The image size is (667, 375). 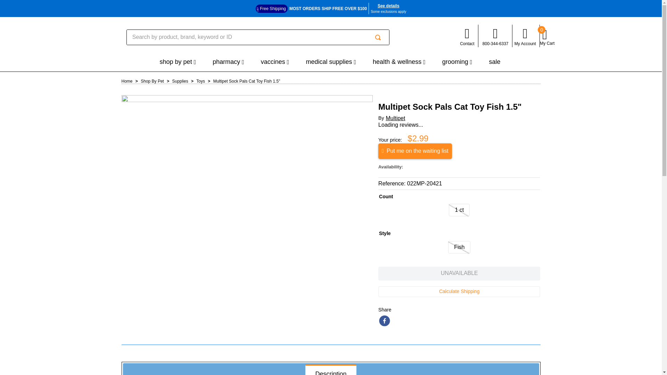 What do you see at coordinates (200, 81) in the screenshot?
I see `Toys` at bounding box center [200, 81].